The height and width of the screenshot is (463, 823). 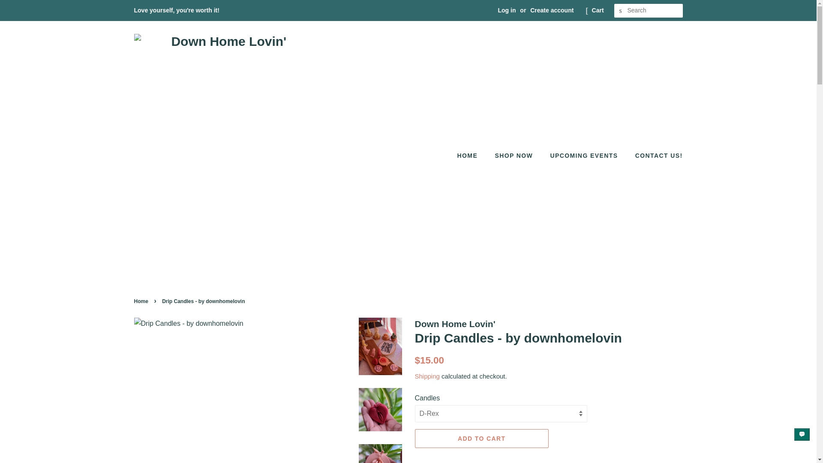 What do you see at coordinates (514, 156) in the screenshot?
I see `SHOP NOW` at bounding box center [514, 156].